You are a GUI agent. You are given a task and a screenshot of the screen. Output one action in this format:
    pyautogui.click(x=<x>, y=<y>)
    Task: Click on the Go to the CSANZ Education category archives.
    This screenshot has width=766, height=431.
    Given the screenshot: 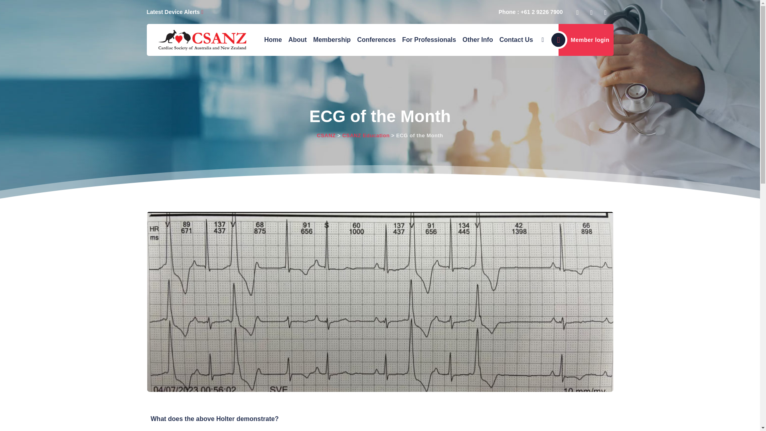 What is the action you would take?
    pyautogui.click(x=366, y=135)
    